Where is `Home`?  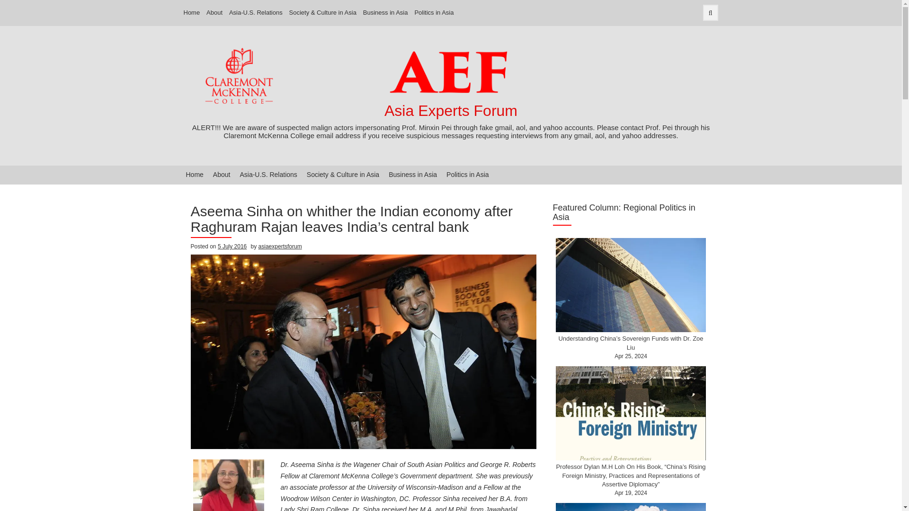 Home is located at coordinates (194, 175).